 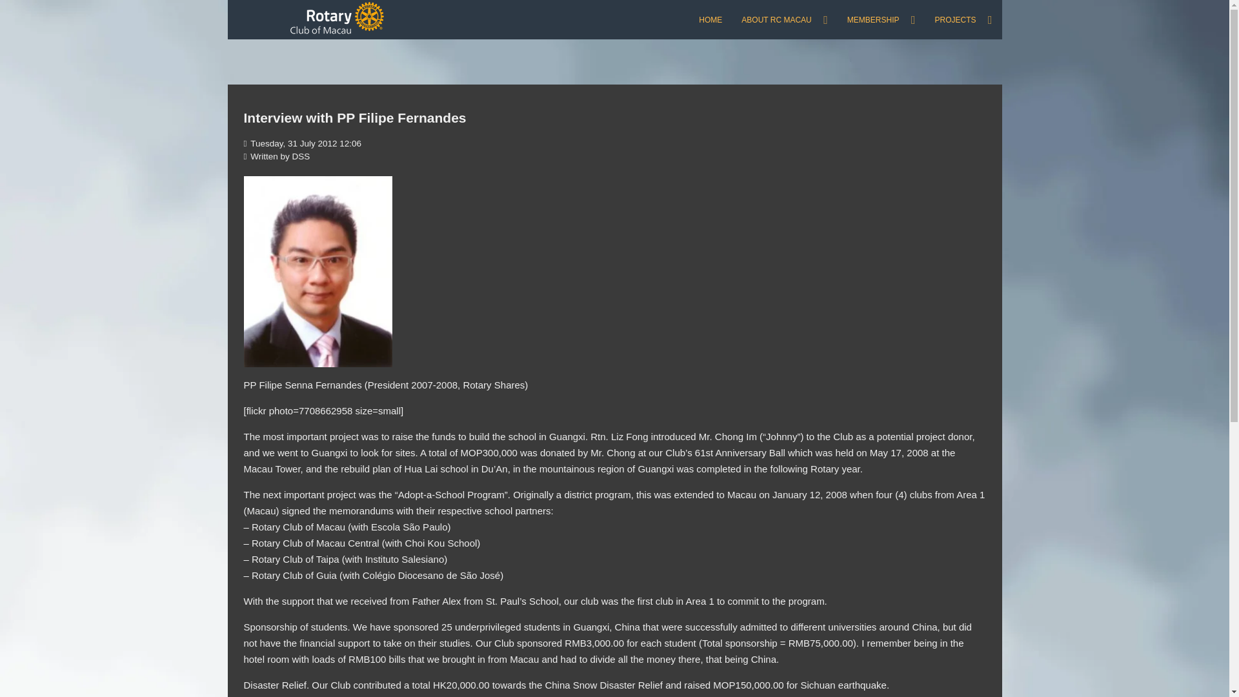 I want to click on HOME, so click(x=710, y=19).